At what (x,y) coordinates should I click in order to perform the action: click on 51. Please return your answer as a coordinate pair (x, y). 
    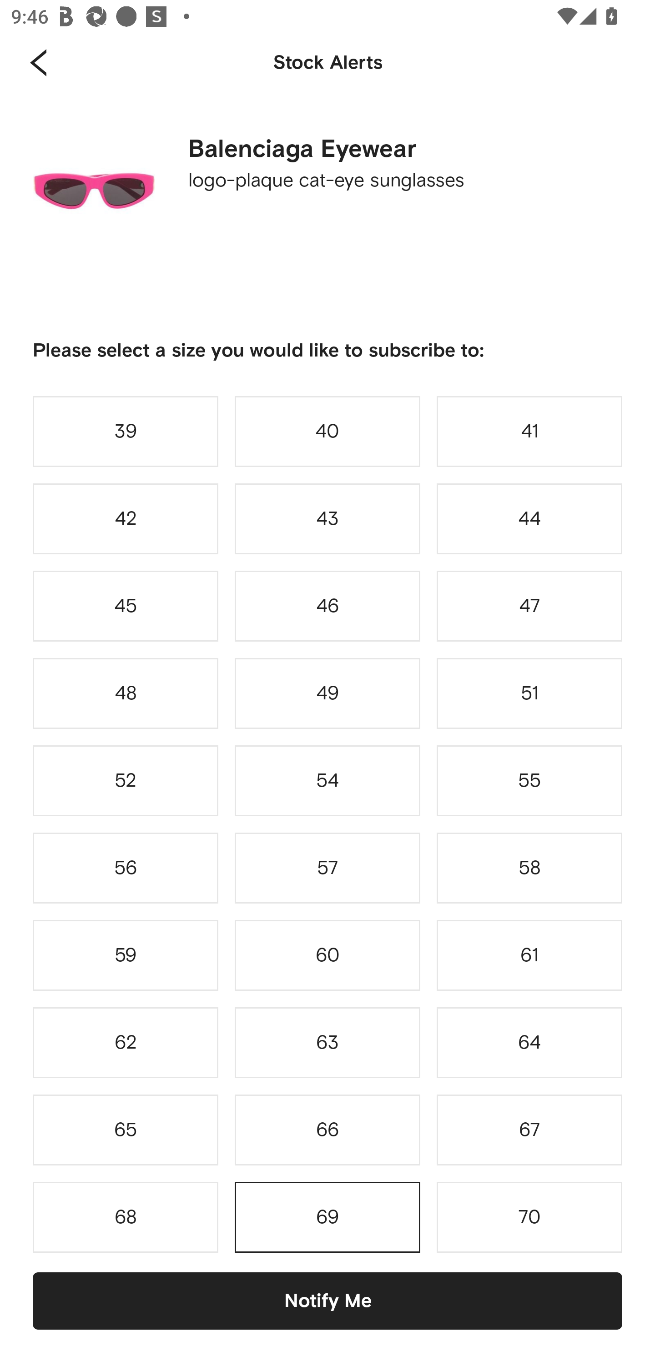
    Looking at the image, I should click on (529, 694).